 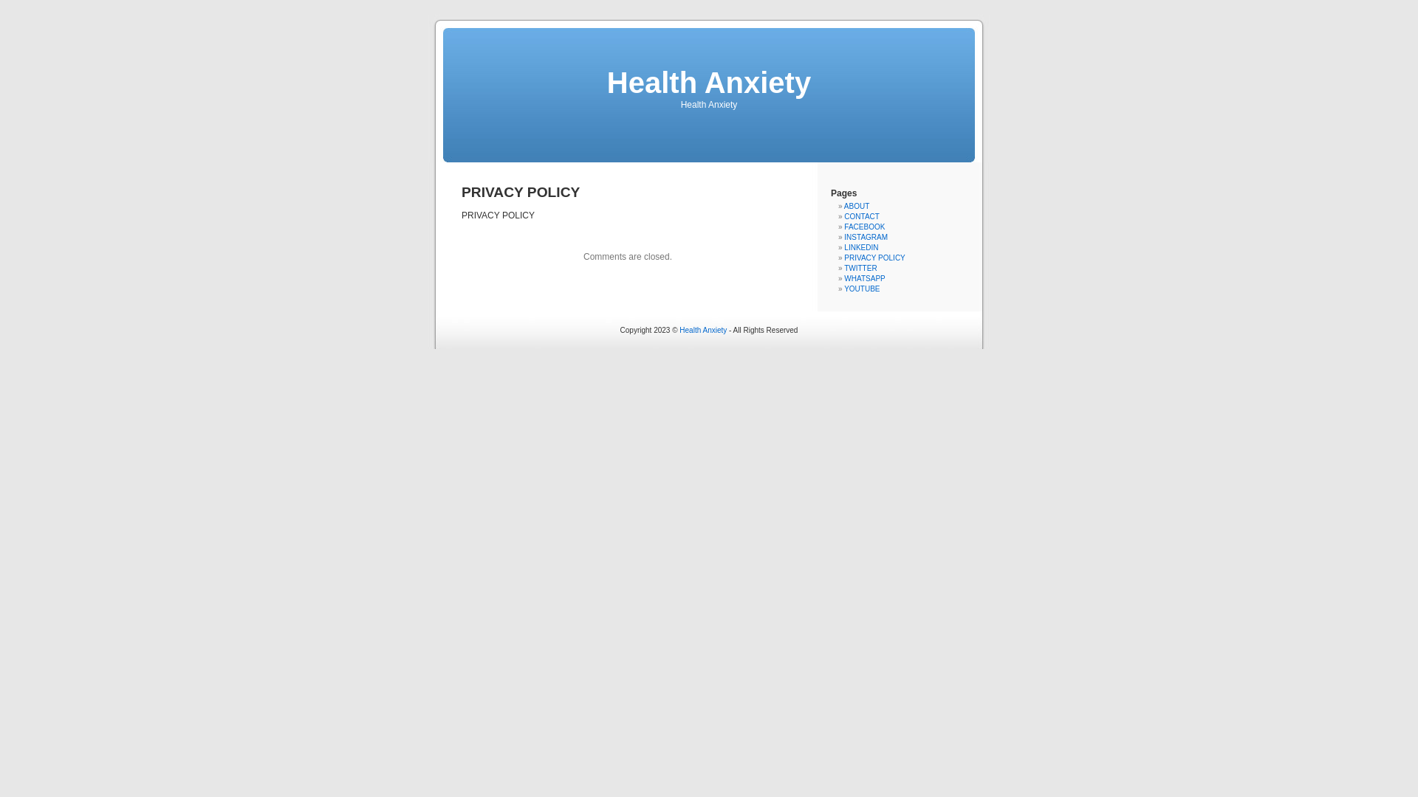 What do you see at coordinates (857, 207) in the screenshot?
I see `ABOUT` at bounding box center [857, 207].